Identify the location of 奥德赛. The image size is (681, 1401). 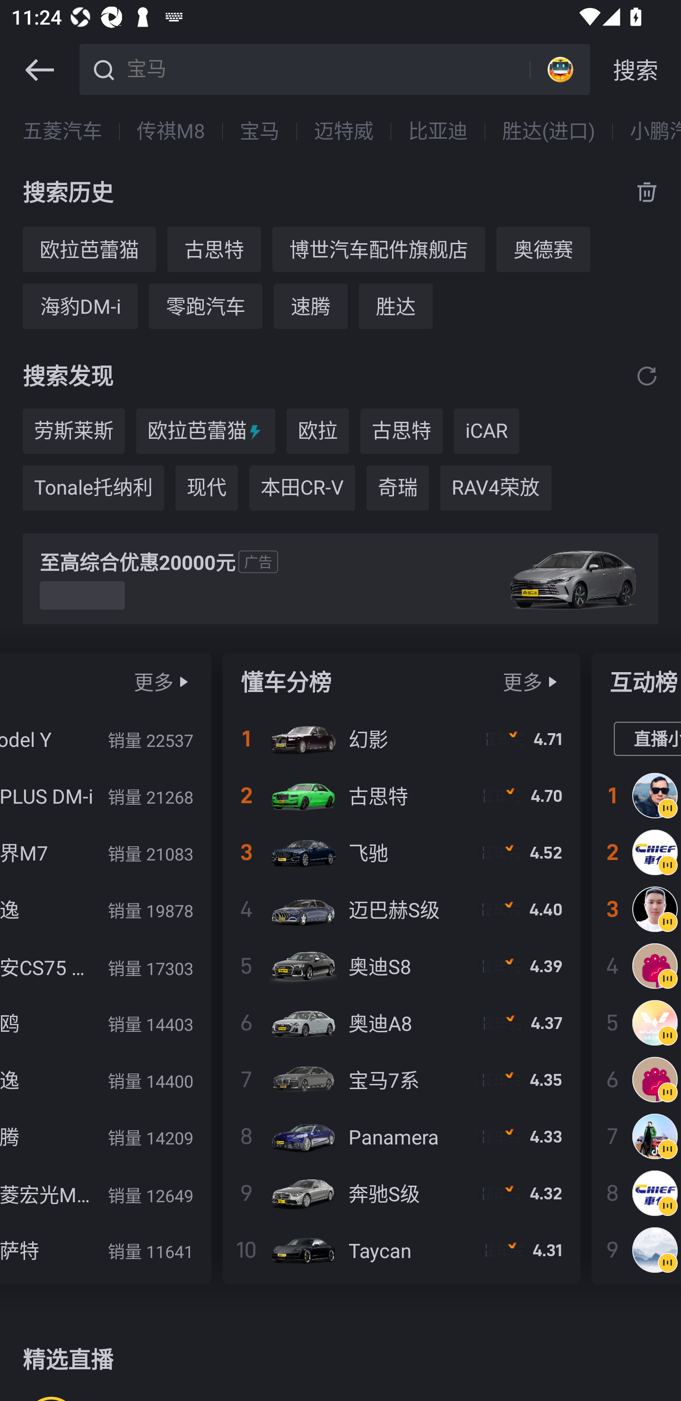
(543, 249).